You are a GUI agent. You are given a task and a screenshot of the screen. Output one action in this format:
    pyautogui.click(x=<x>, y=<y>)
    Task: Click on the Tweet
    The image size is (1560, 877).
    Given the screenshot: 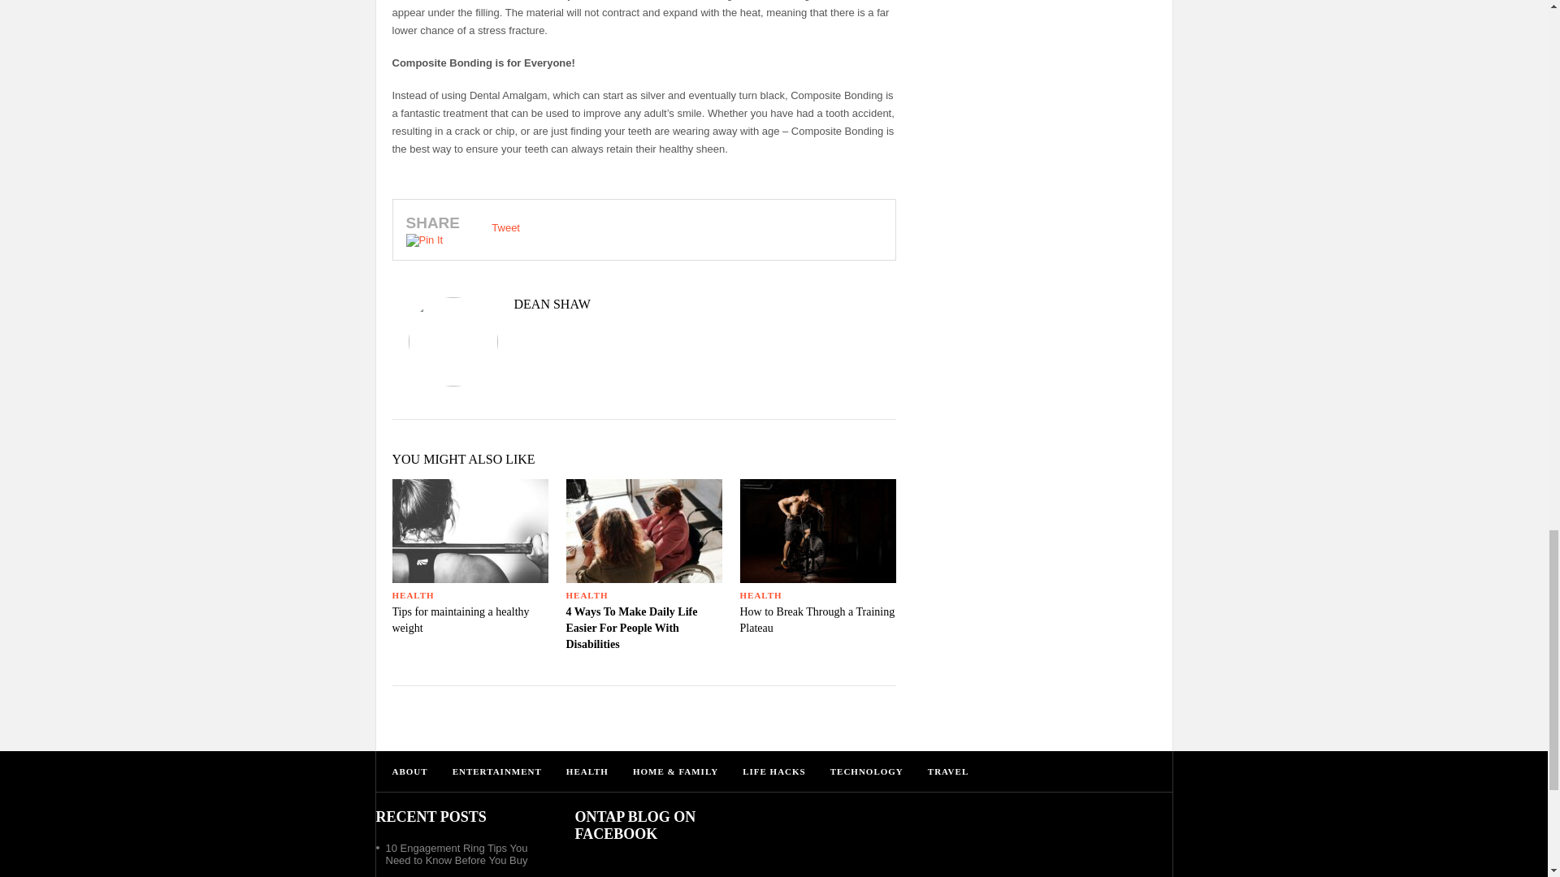 What is the action you would take?
    pyautogui.click(x=505, y=227)
    